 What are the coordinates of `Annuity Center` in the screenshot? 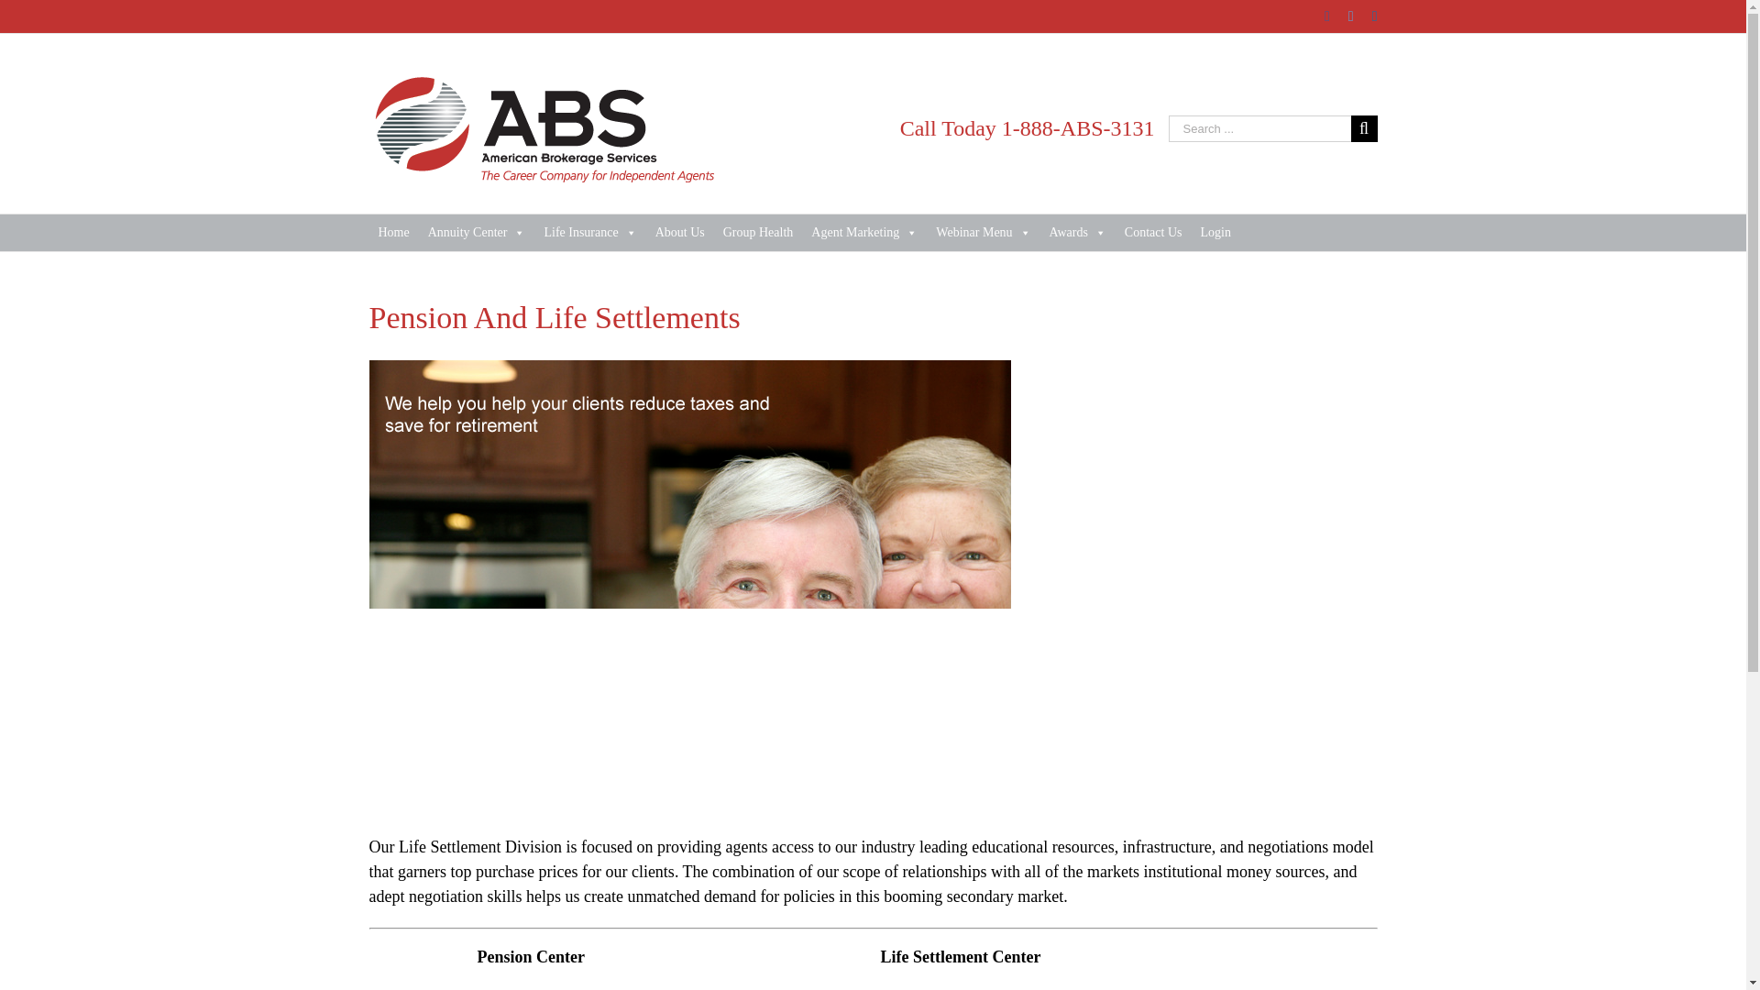 It's located at (477, 233).